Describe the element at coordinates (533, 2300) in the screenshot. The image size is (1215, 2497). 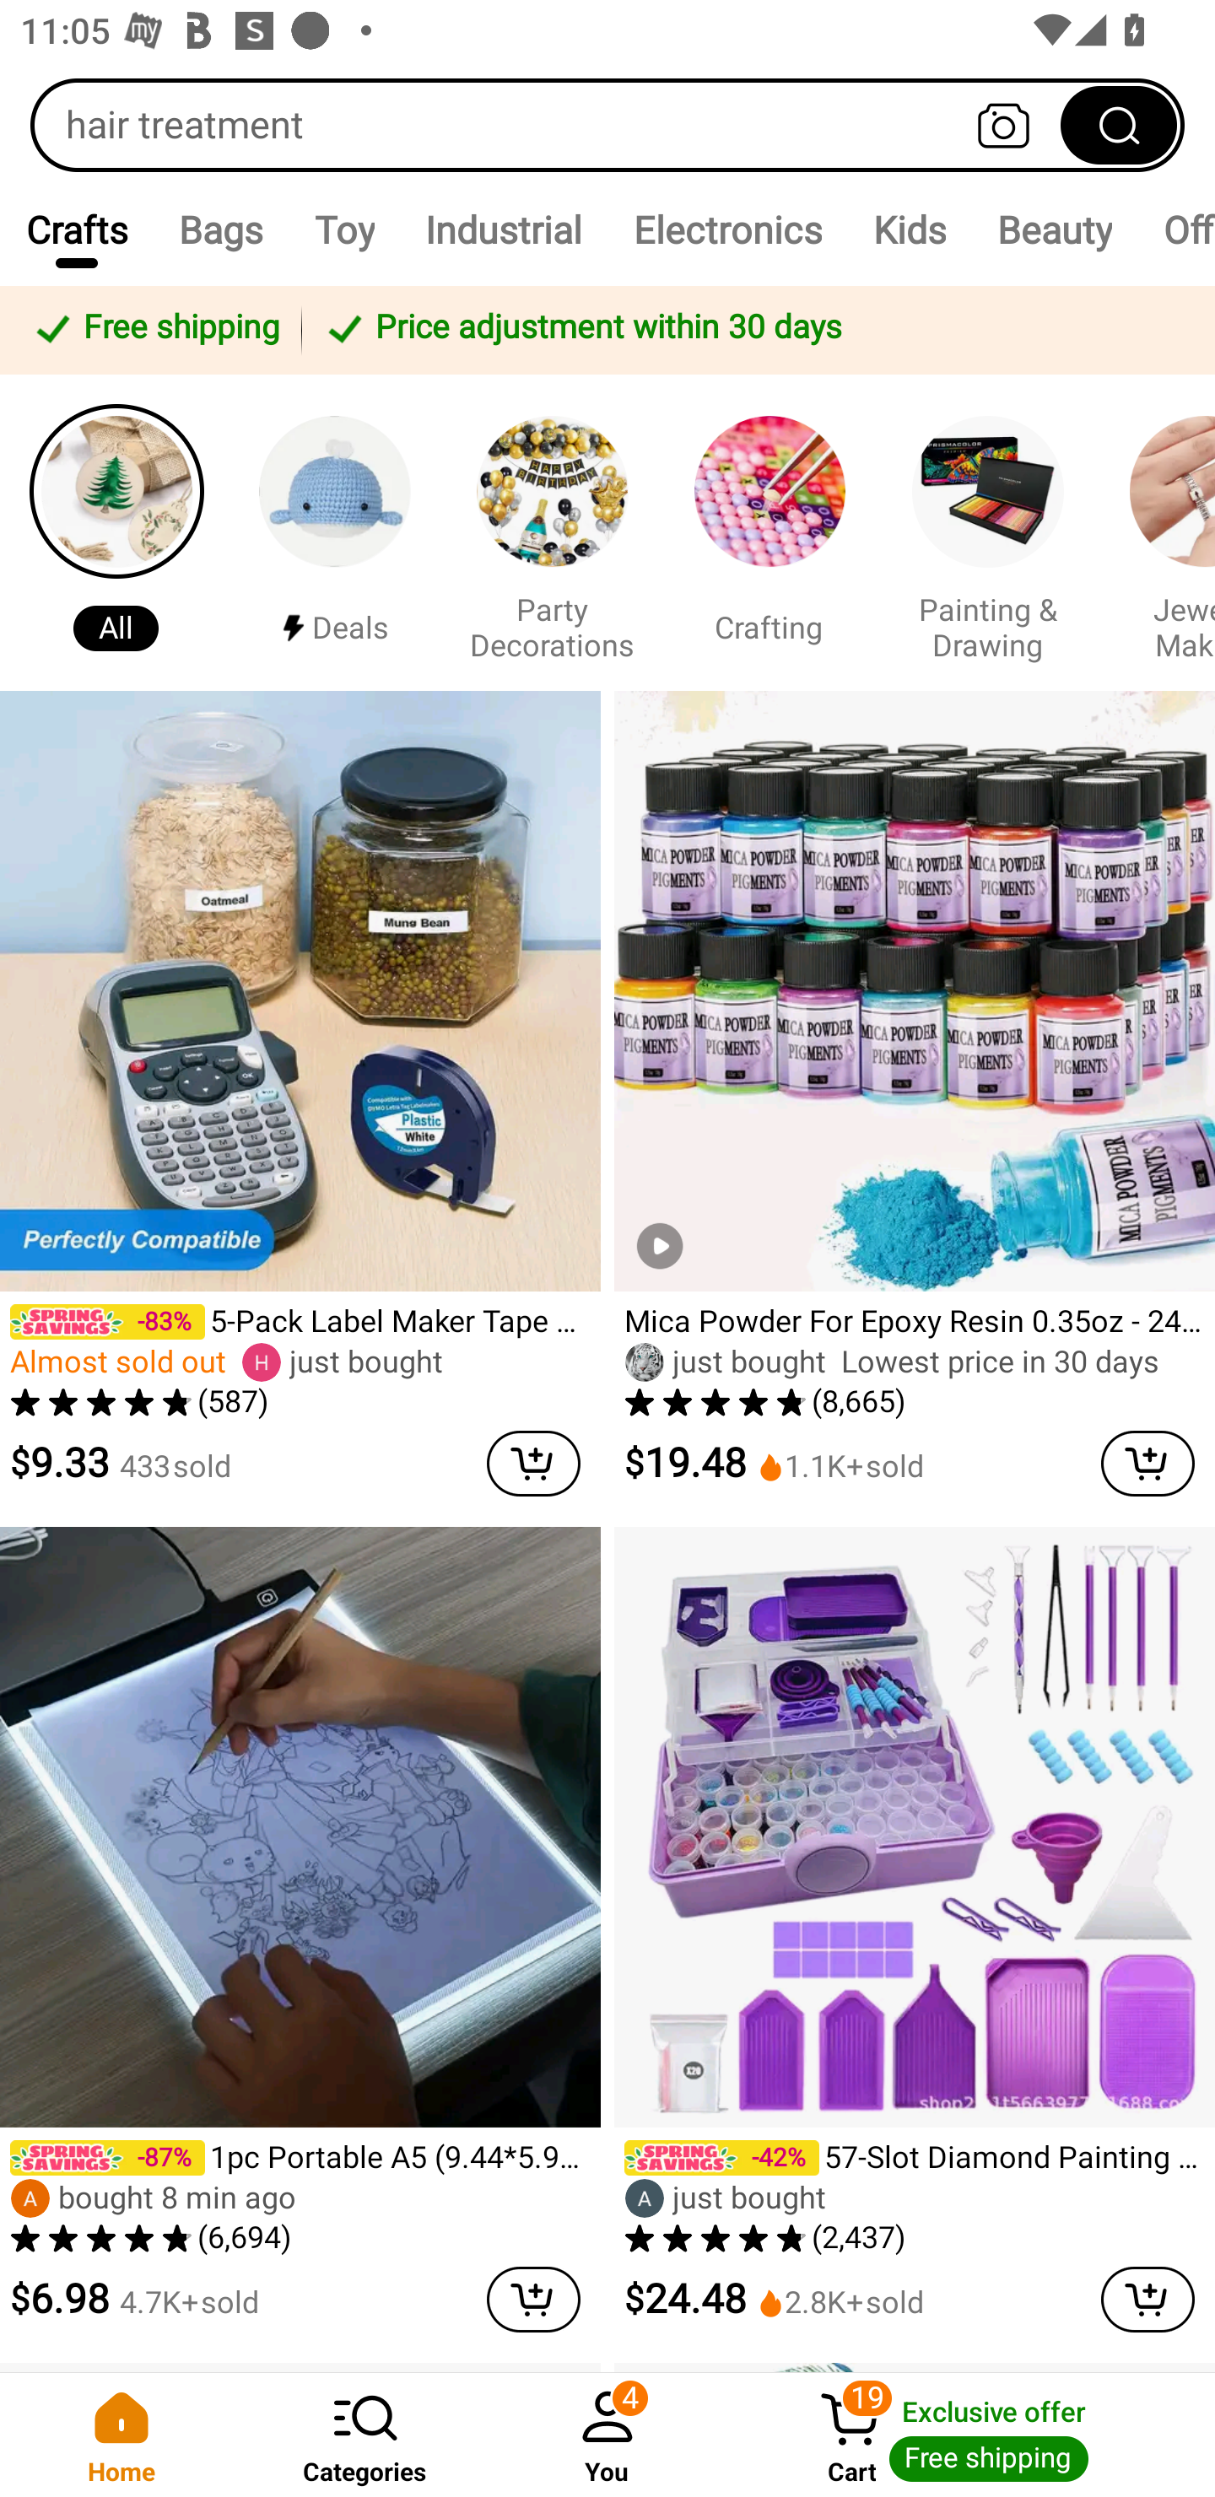
I see `cart delete` at that location.